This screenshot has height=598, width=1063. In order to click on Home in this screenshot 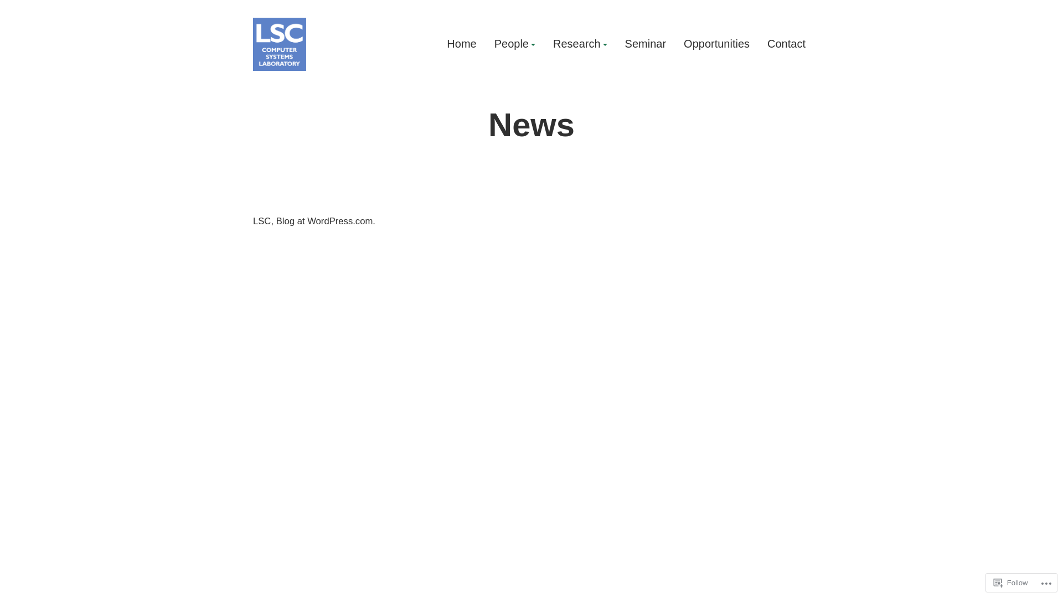, I will do `click(462, 44)`.